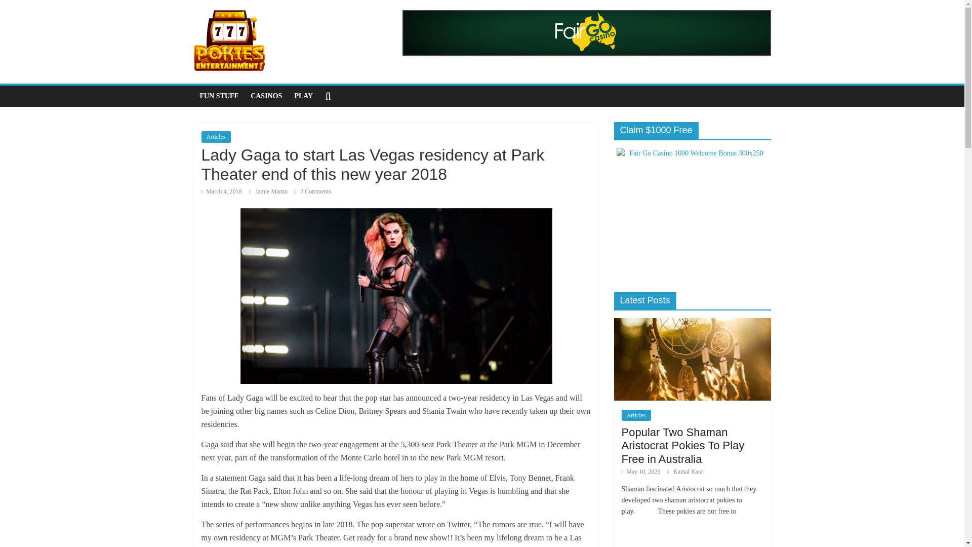 The height and width of the screenshot is (547, 972). Describe the element at coordinates (303, 96) in the screenshot. I see `PLAY` at that location.